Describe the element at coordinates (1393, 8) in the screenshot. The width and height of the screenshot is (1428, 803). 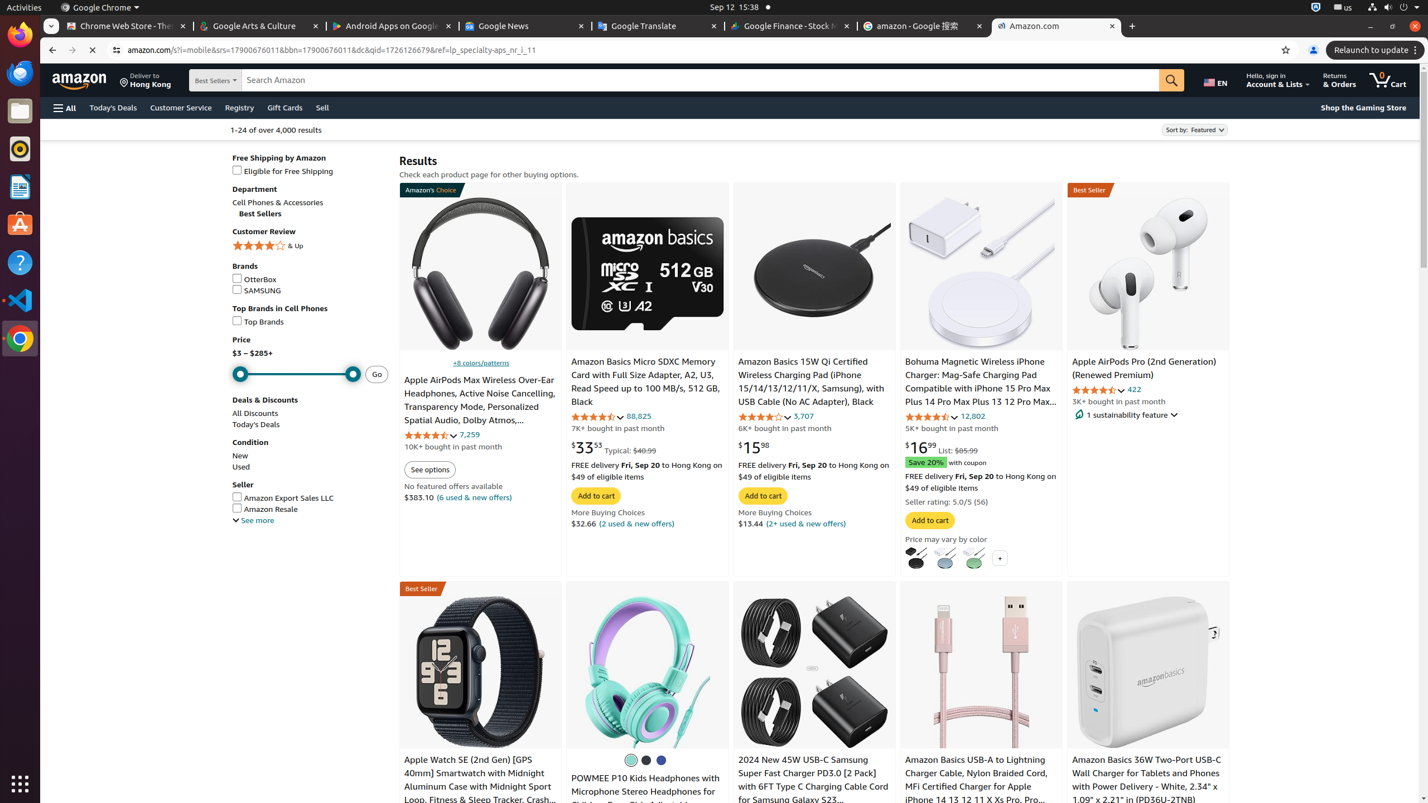
I see `System` at that location.